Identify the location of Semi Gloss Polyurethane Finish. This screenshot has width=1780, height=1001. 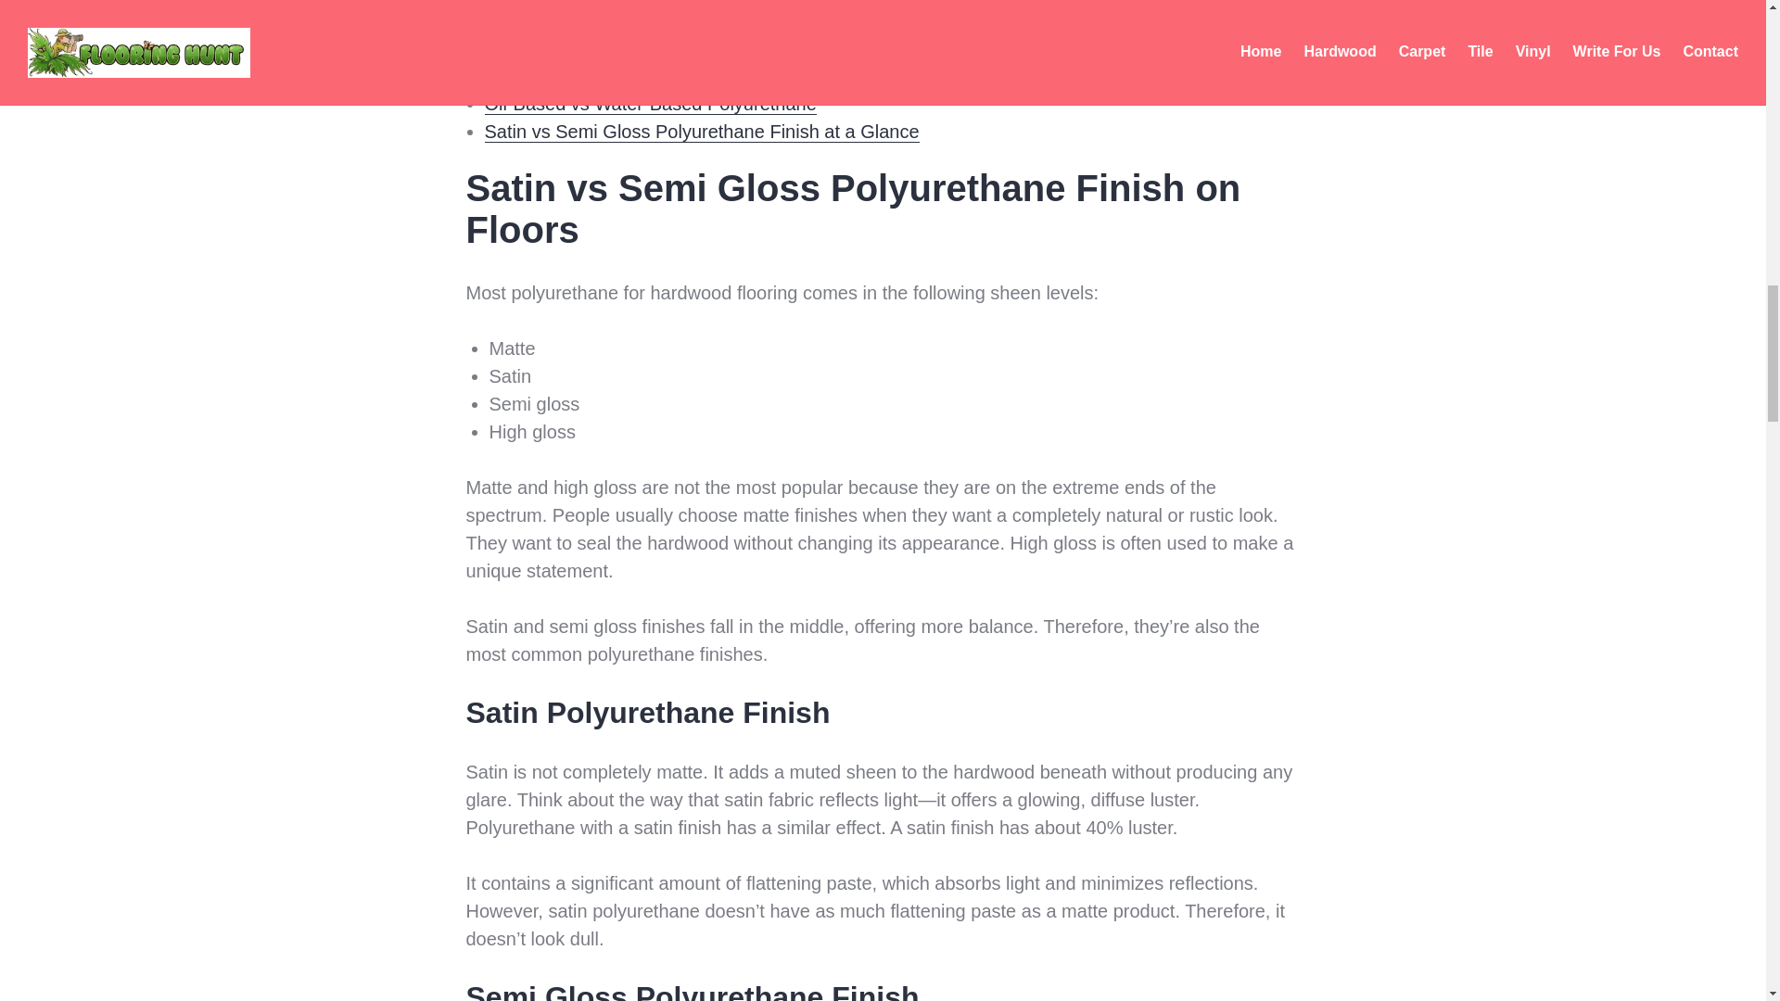
(662, 2).